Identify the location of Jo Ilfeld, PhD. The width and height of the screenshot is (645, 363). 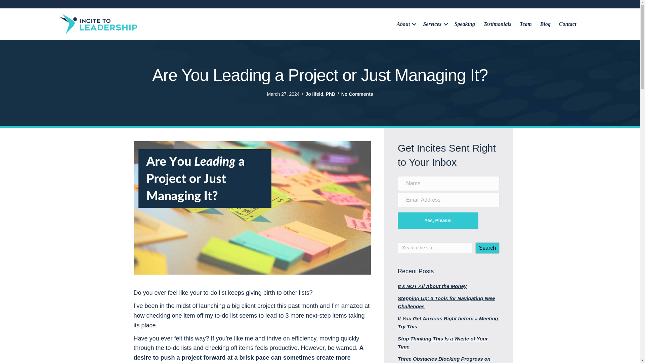
(320, 94).